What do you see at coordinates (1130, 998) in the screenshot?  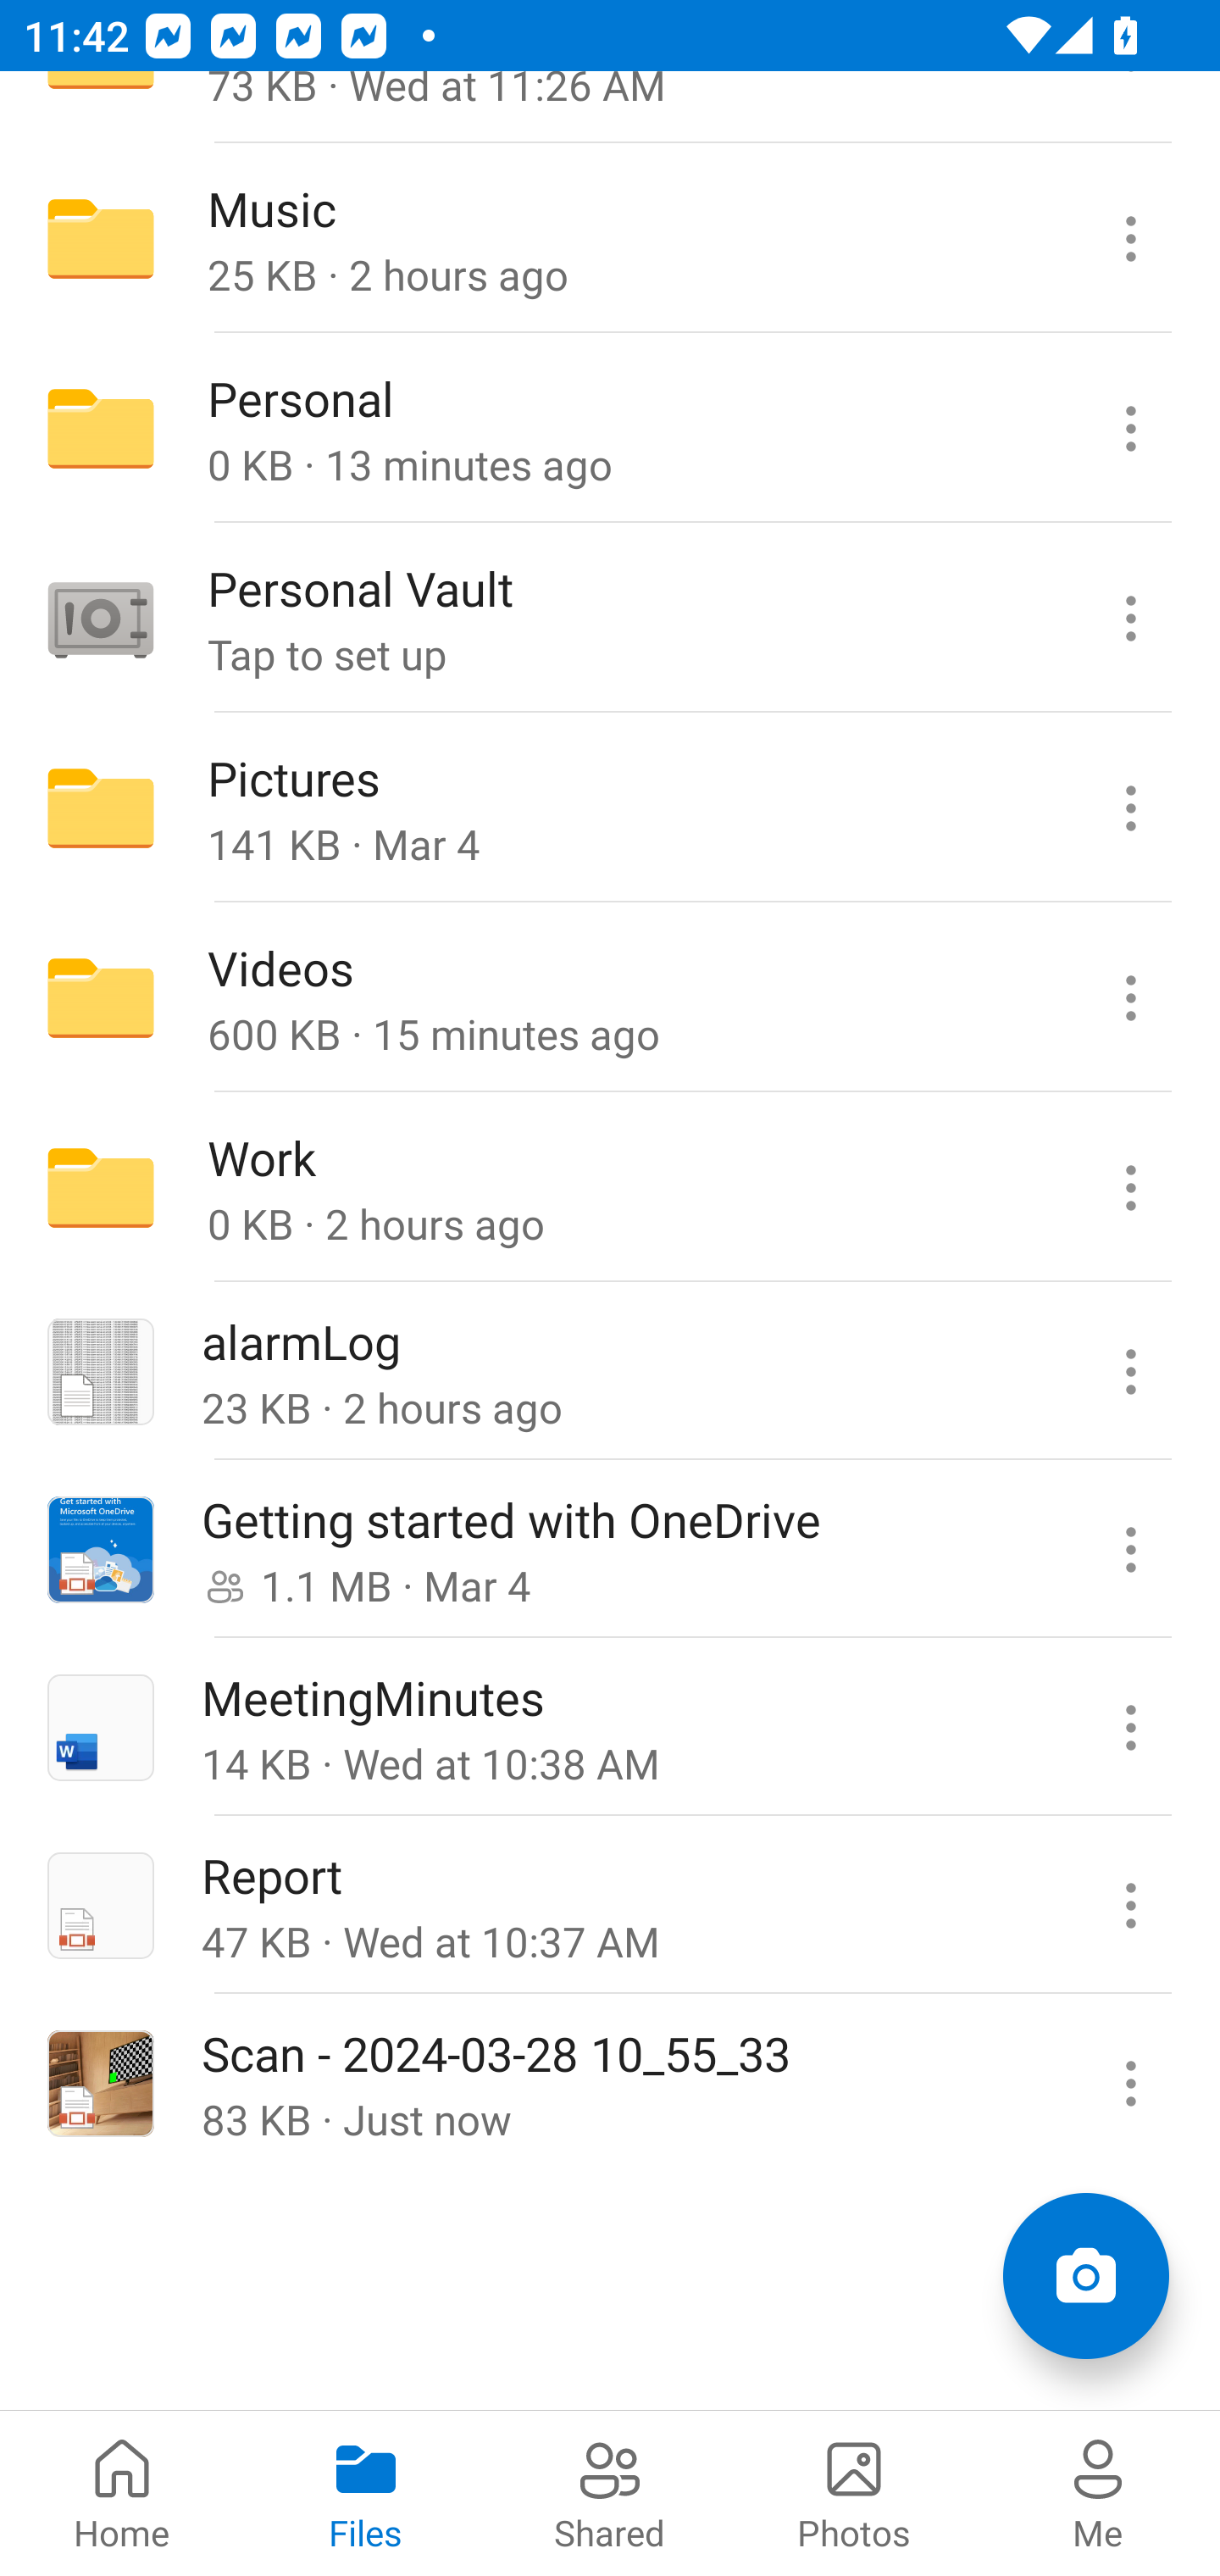 I see `Videos commands` at bounding box center [1130, 998].